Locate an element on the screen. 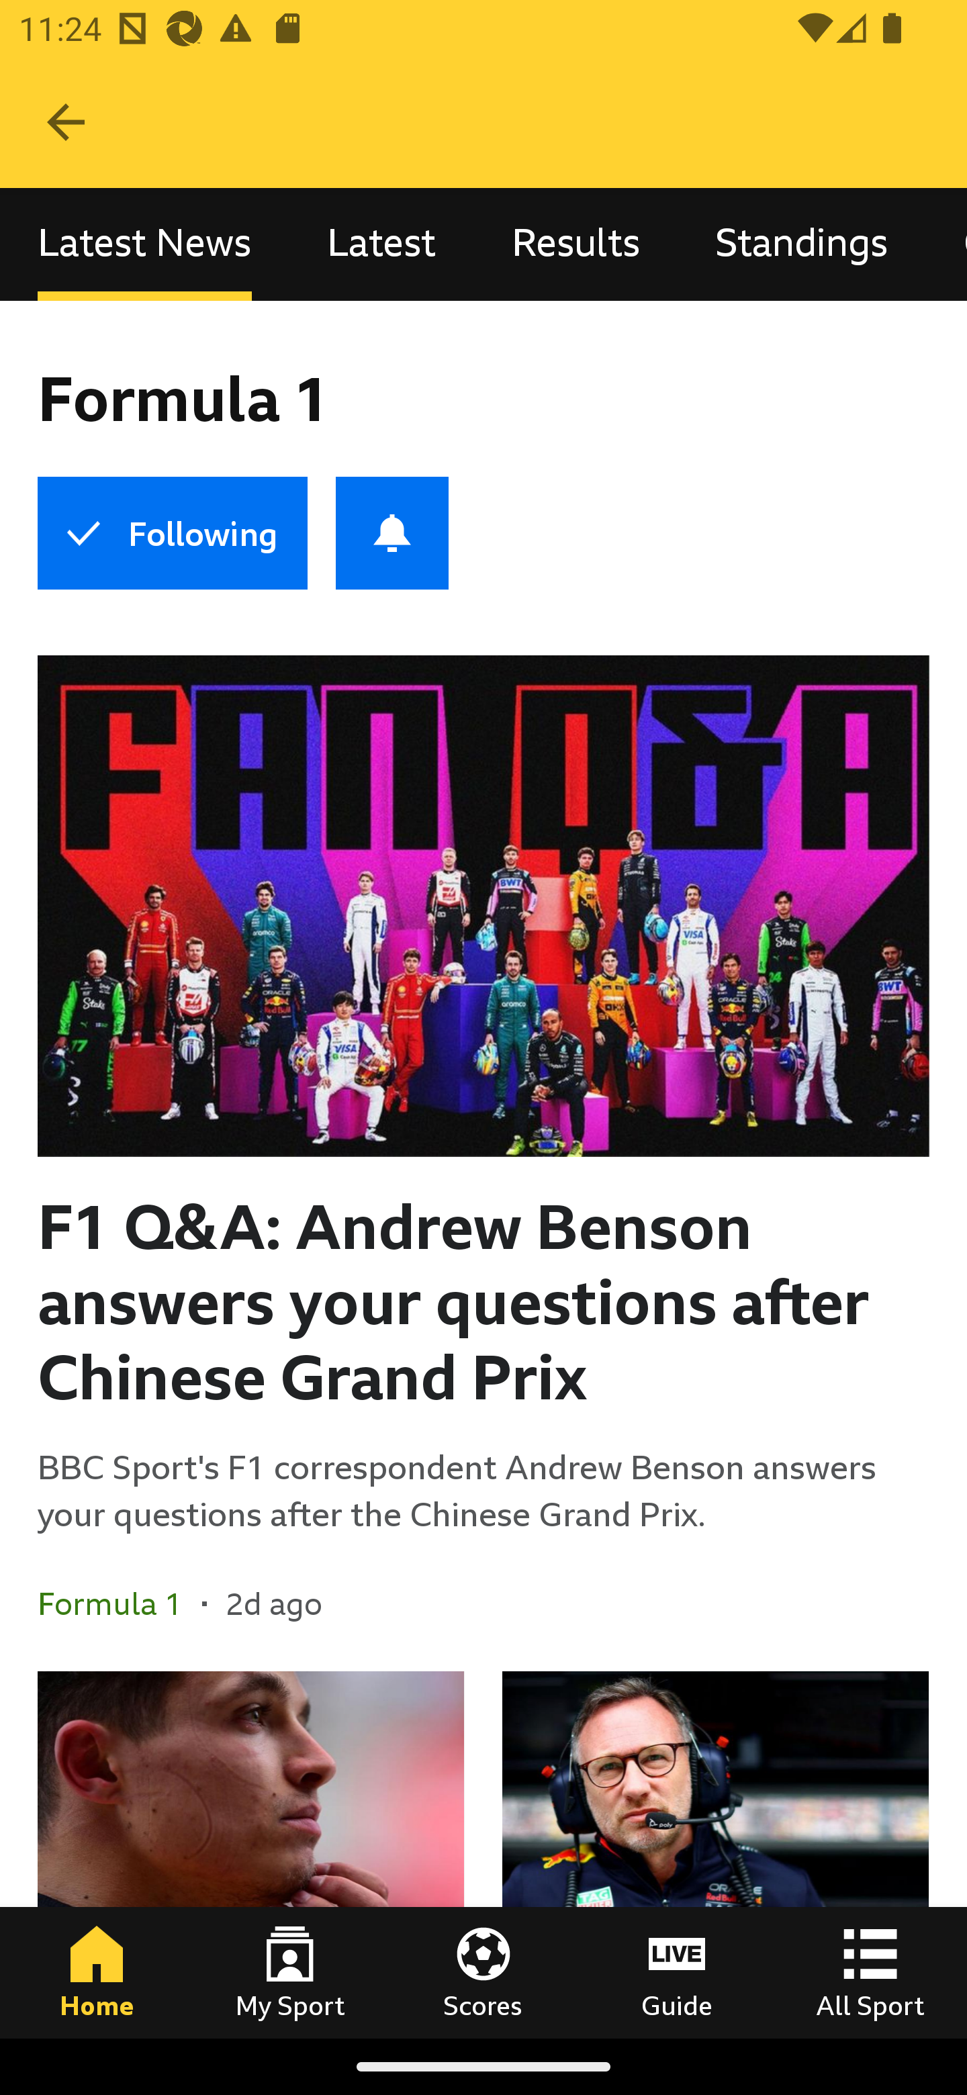  Standings is located at coordinates (802, 244).